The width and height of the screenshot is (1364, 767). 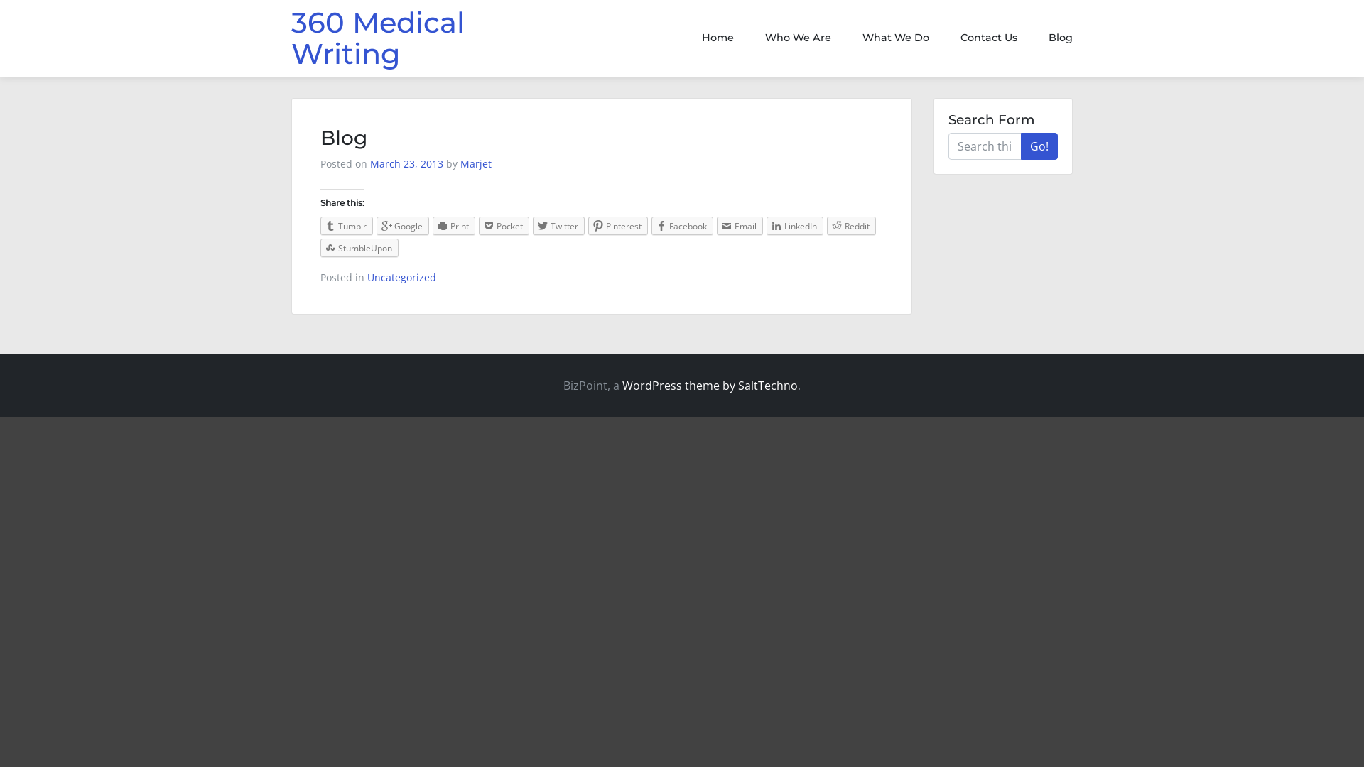 What do you see at coordinates (558, 226) in the screenshot?
I see `Twitter` at bounding box center [558, 226].